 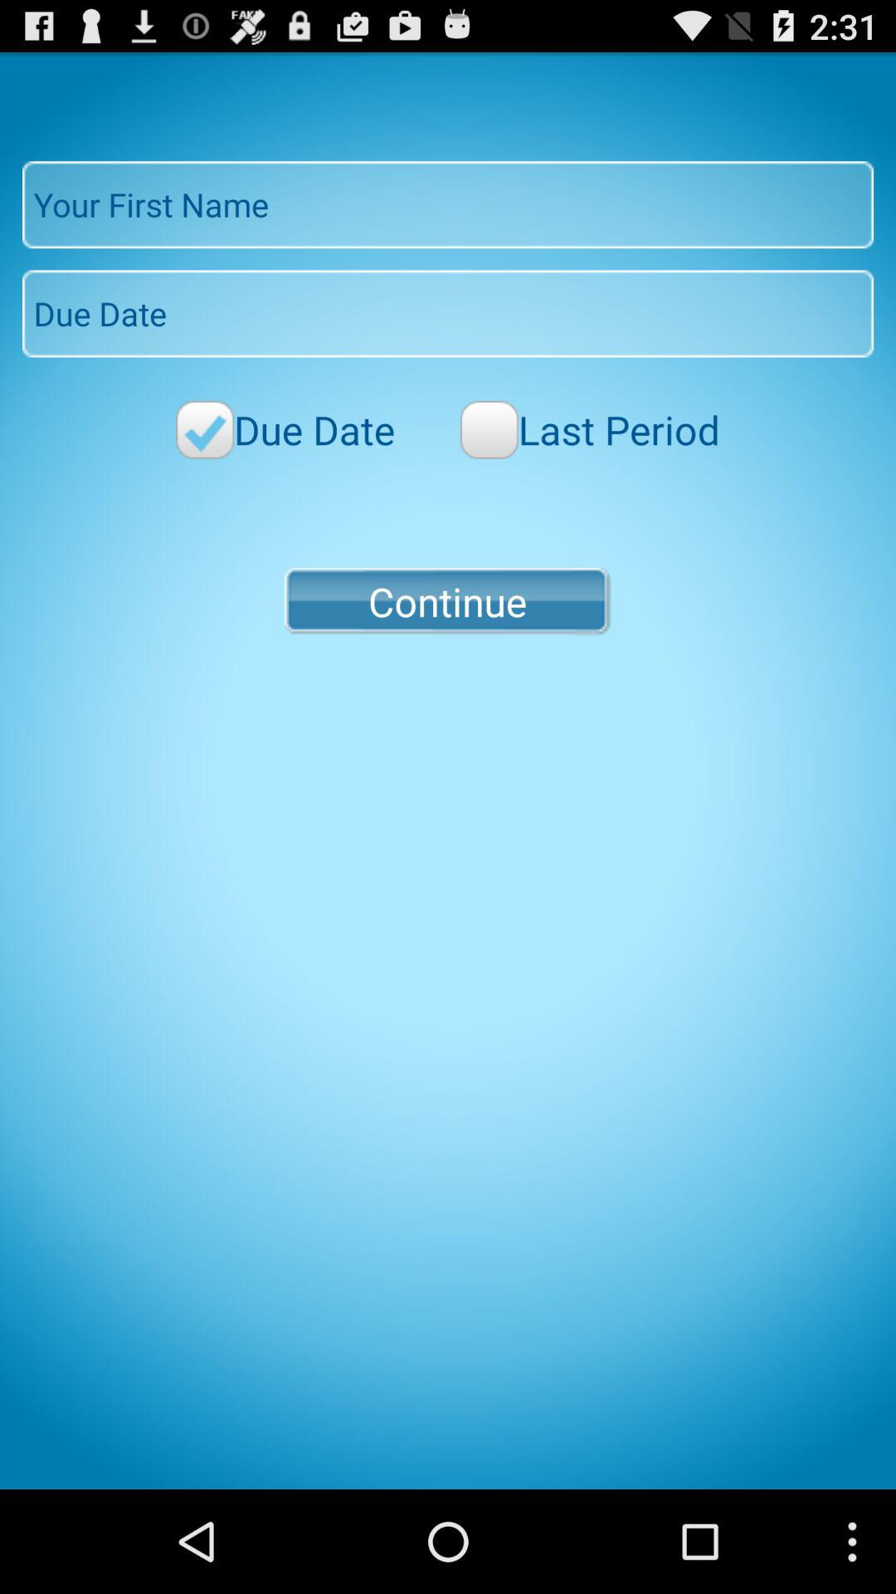 I want to click on open icon at the center, so click(x=447, y=601).